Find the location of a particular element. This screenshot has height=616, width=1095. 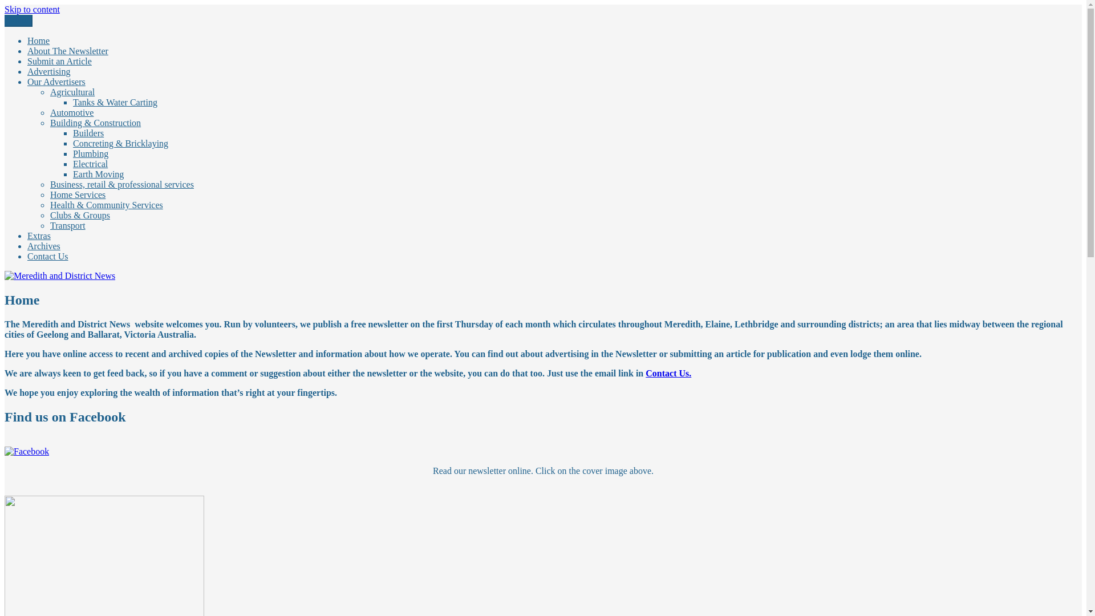

Earth Moving is located at coordinates (98, 175).